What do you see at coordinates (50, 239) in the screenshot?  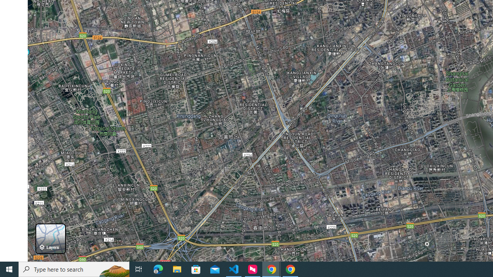 I see `Layers` at bounding box center [50, 239].